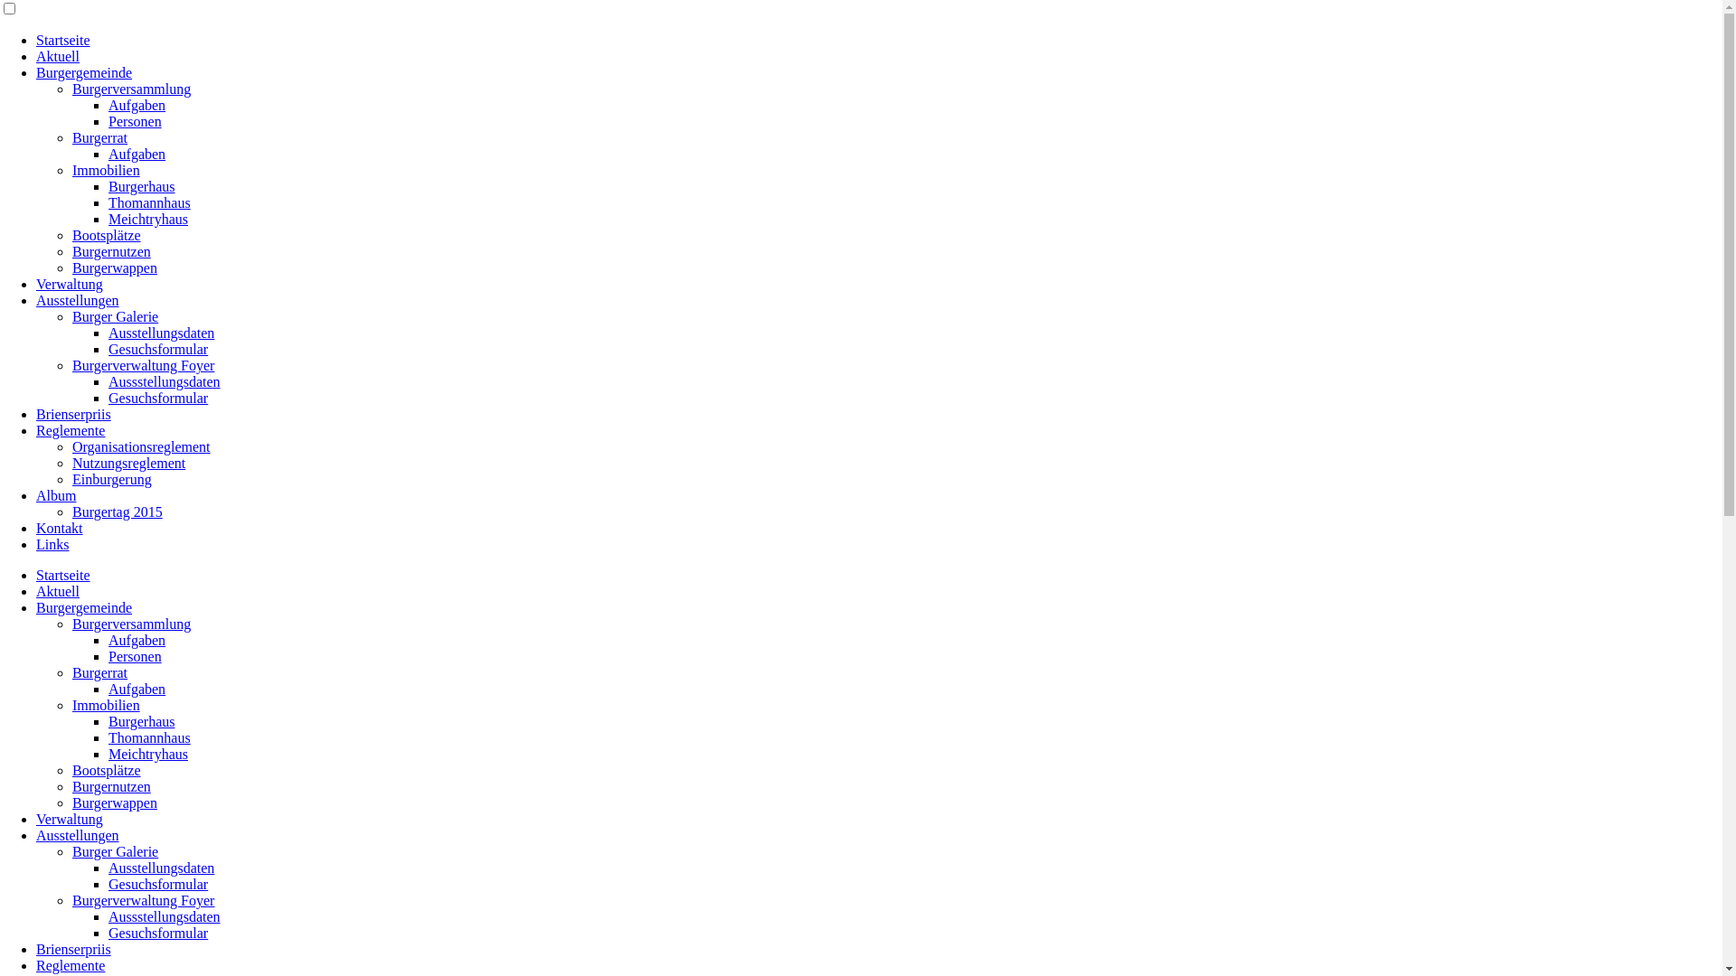 The height and width of the screenshot is (976, 1736). I want to click on Burgertag 2015, so click(118, 511).